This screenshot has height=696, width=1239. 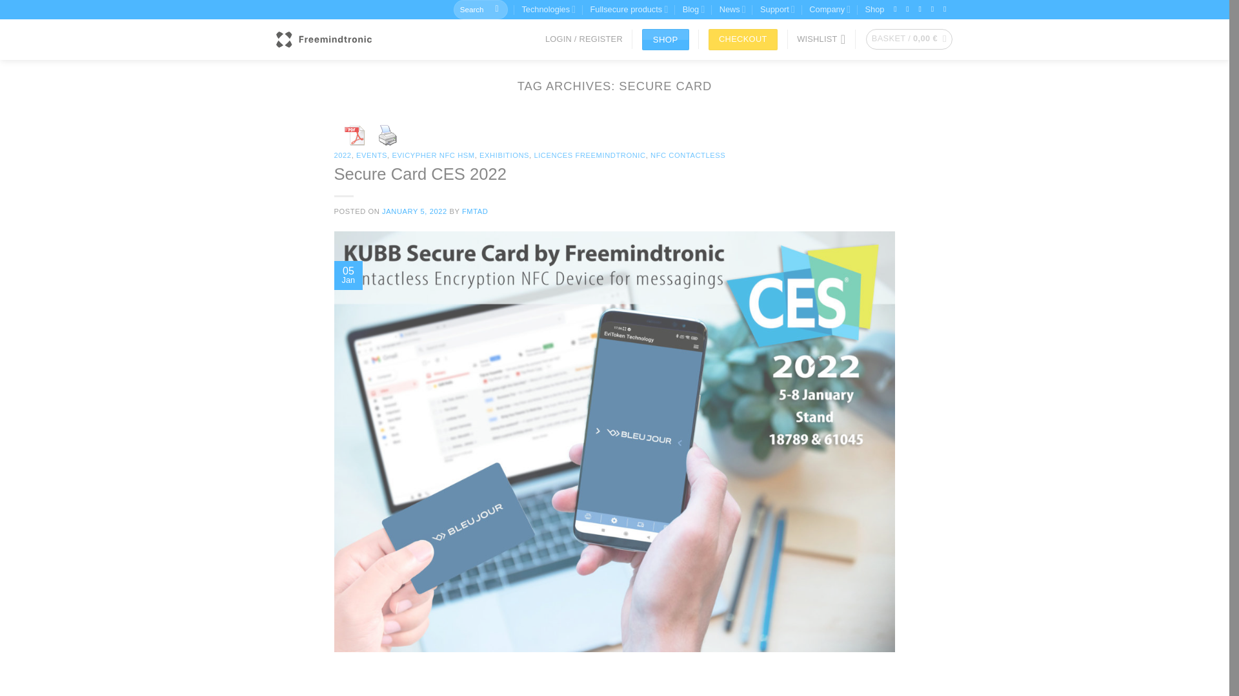 What do you see at coordinates (821, 39) in the screenshot?
I see `Wishlist` at bounding box center [821, 39].